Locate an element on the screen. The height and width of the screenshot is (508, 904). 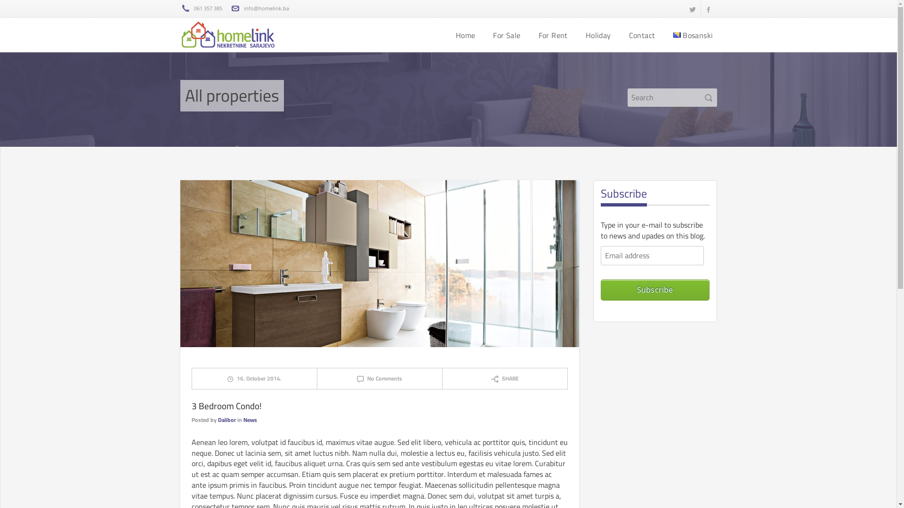
3 Bedroom Condo! is located at coordinates (226, 406).